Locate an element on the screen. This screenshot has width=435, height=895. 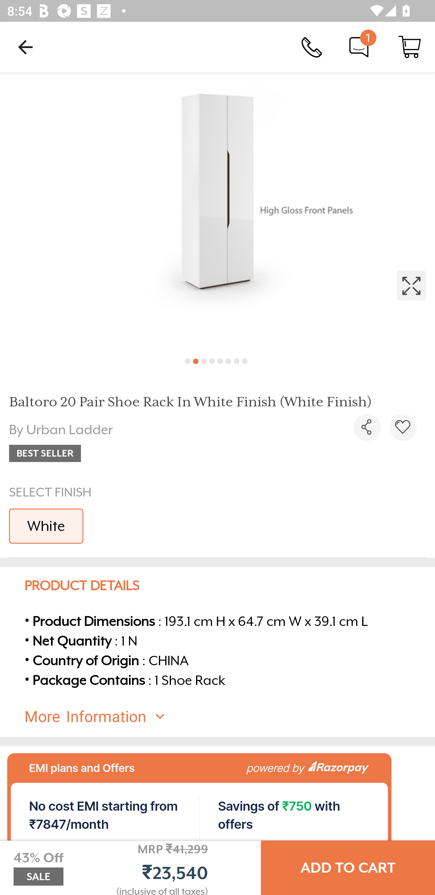
More Information  is located at coordinates (226, 717).